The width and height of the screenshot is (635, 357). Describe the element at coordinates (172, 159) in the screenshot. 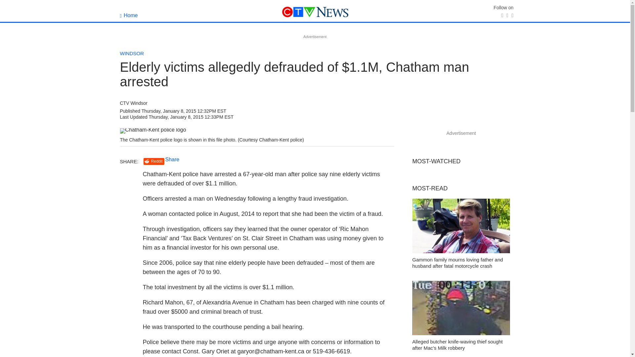

I see `Share` at that location.